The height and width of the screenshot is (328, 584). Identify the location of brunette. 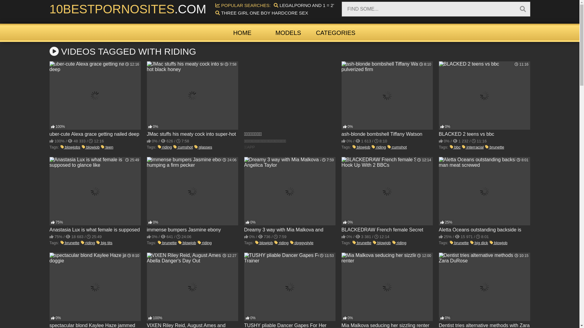
(495, 147).